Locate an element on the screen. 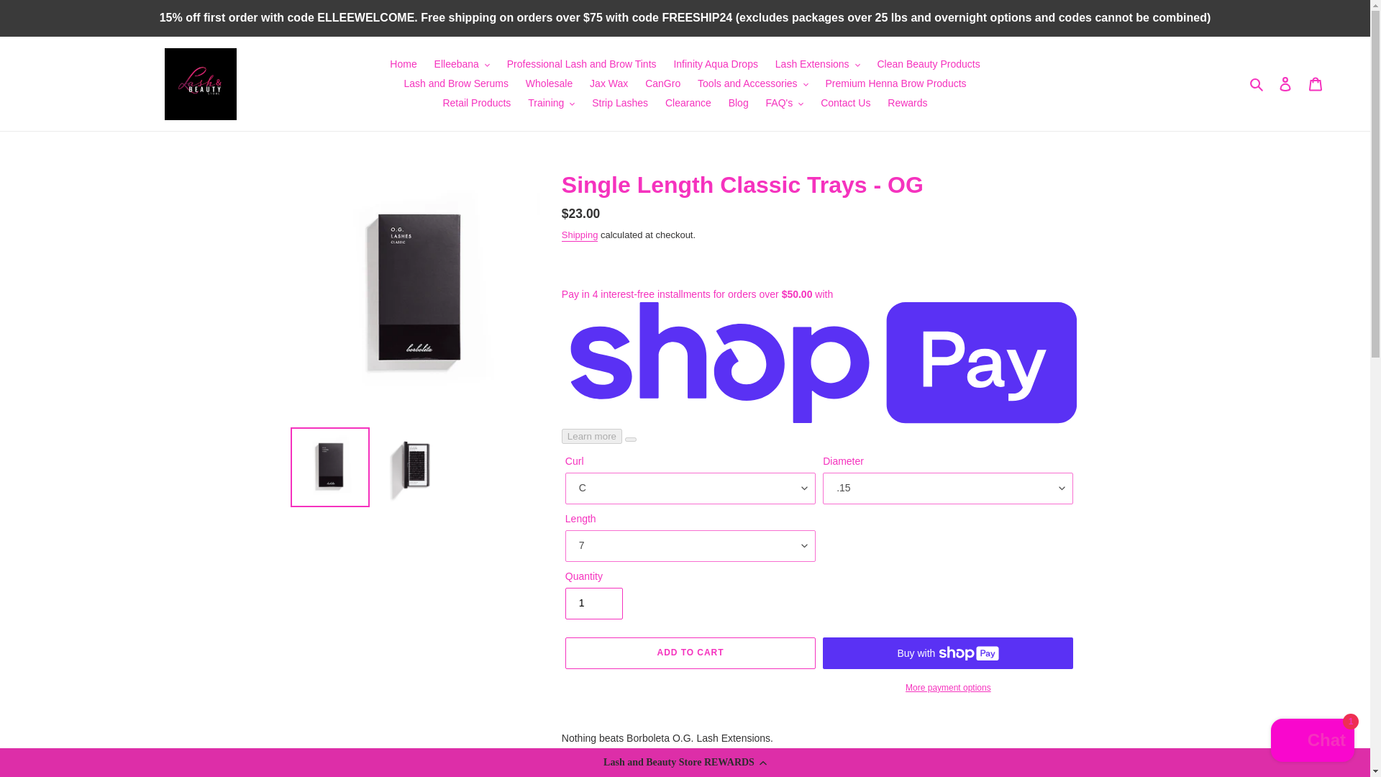  Professional Lash and Brow Tints is located at coordinates (582, 63).